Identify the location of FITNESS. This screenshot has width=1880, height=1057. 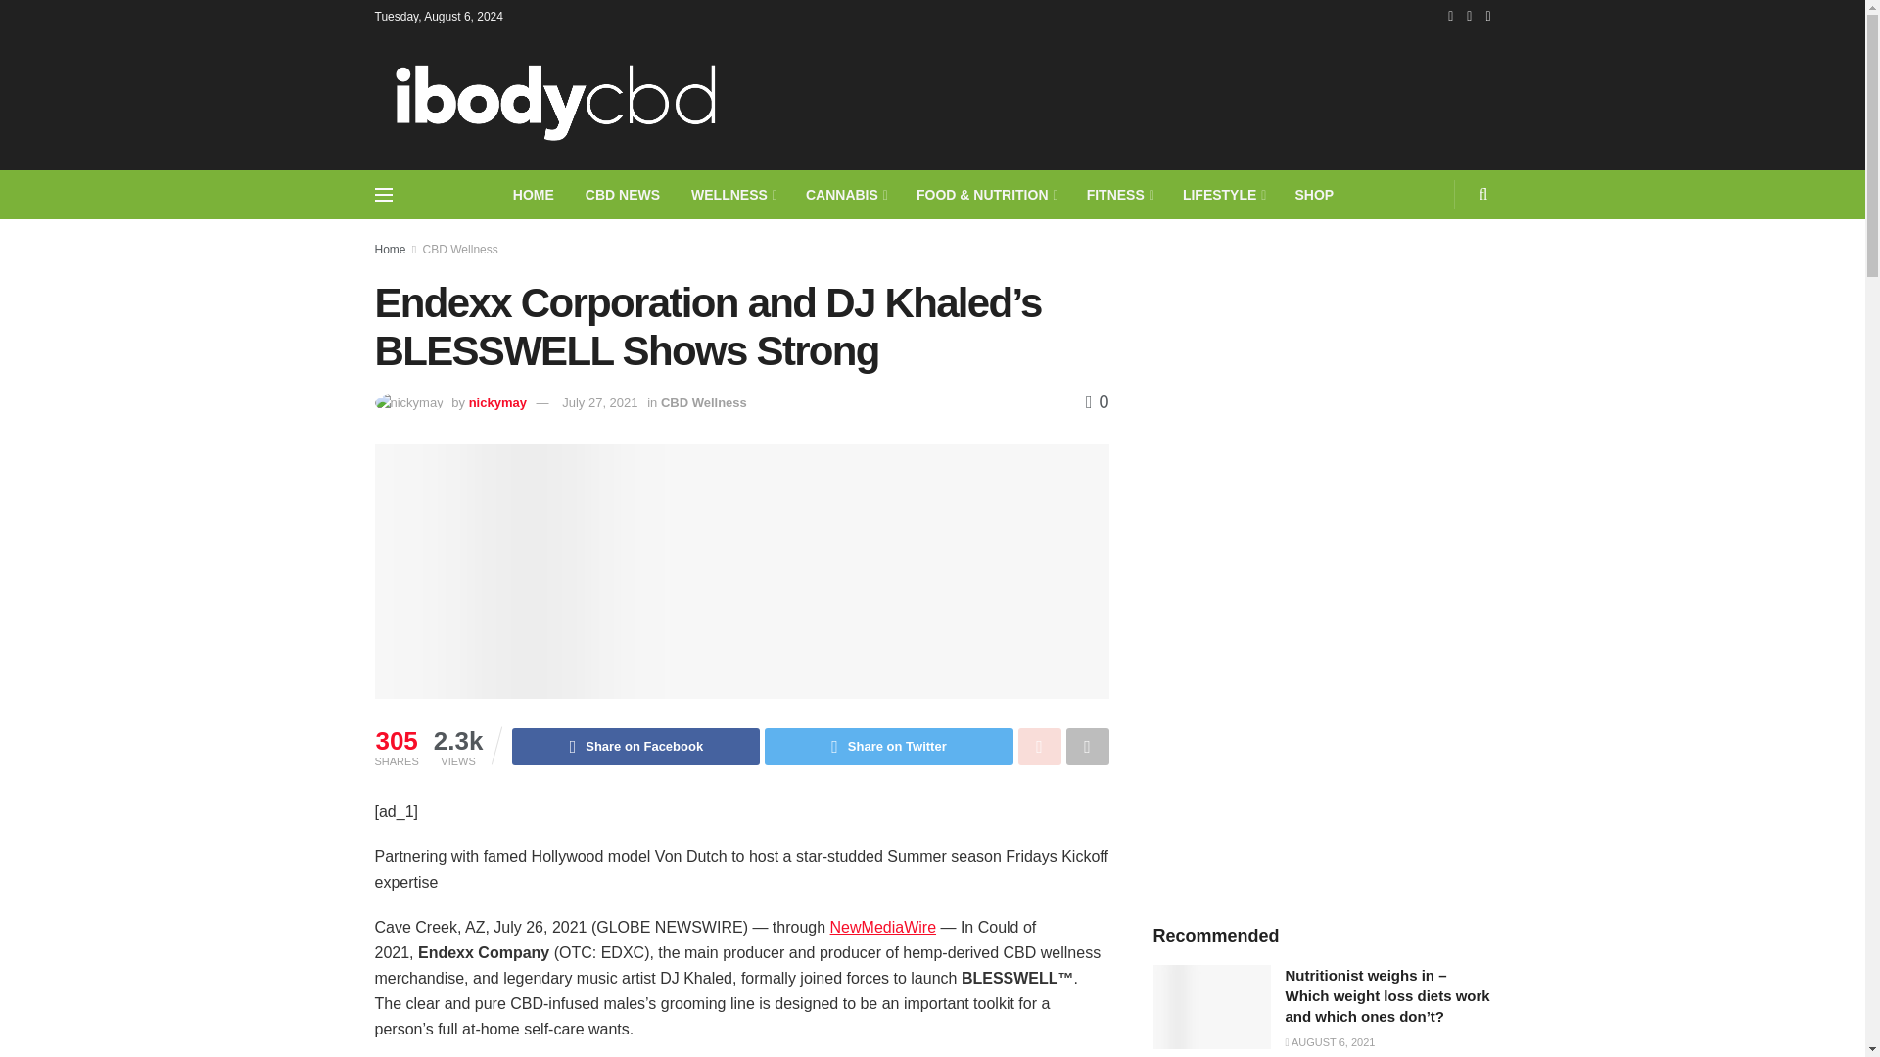
(1119, 194).